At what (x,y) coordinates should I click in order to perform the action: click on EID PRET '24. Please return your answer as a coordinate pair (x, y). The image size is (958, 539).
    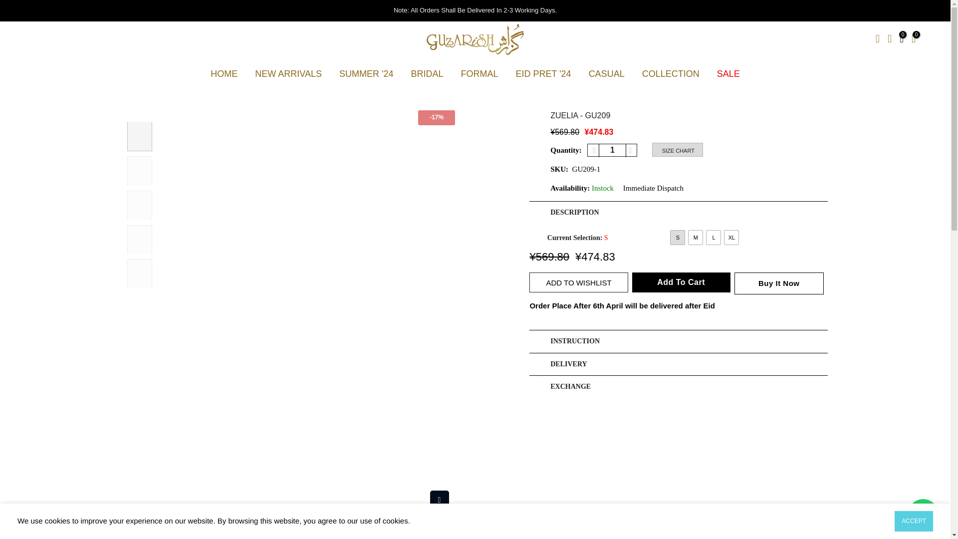
    Looking at the image, I should click on (543, 74).